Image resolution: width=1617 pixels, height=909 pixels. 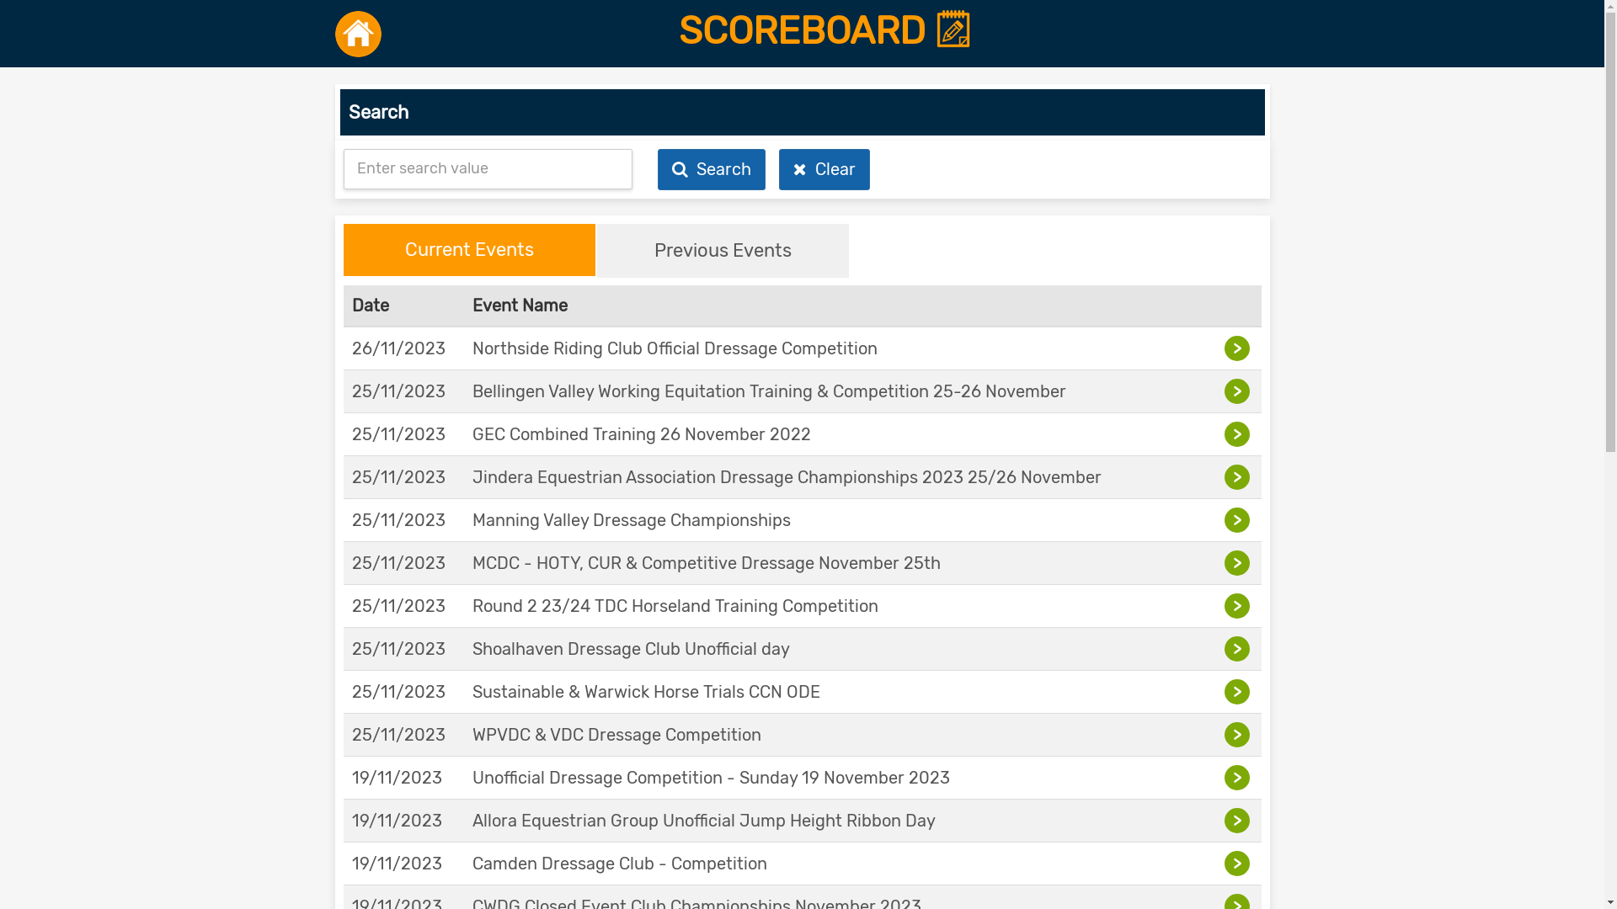 I want to click on WPVDC & VDC Dressage Competition, so click(x=616, y=735).